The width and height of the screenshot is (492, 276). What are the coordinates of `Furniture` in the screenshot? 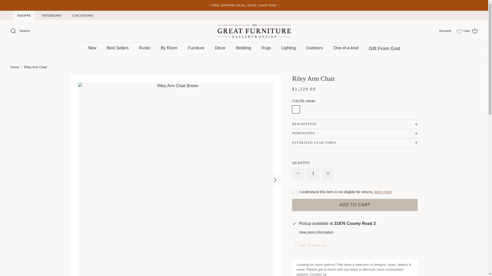 It's located at (196, 48).